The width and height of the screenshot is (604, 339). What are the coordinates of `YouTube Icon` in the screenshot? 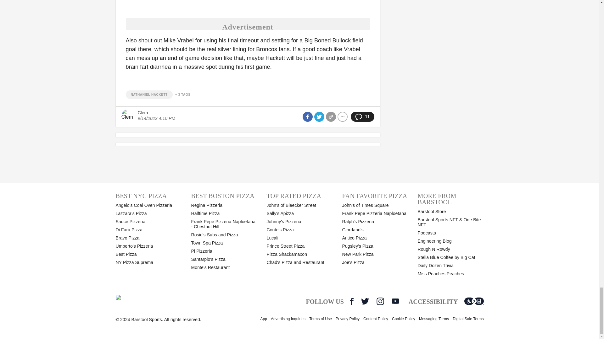 It's located at (395, 301).